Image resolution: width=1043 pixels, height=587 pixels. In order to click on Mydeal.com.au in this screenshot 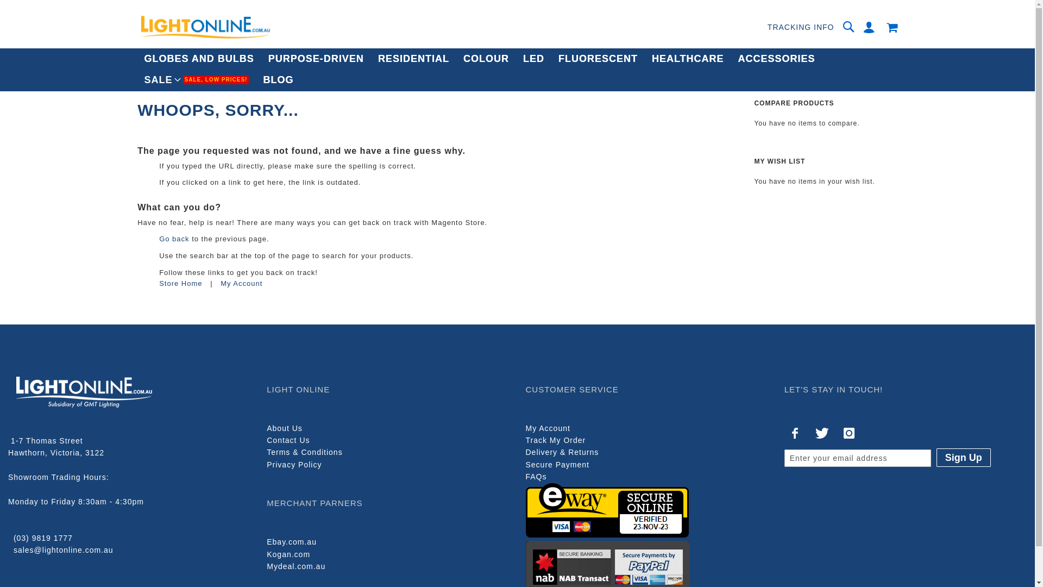, I will do `click(296, 566)`.